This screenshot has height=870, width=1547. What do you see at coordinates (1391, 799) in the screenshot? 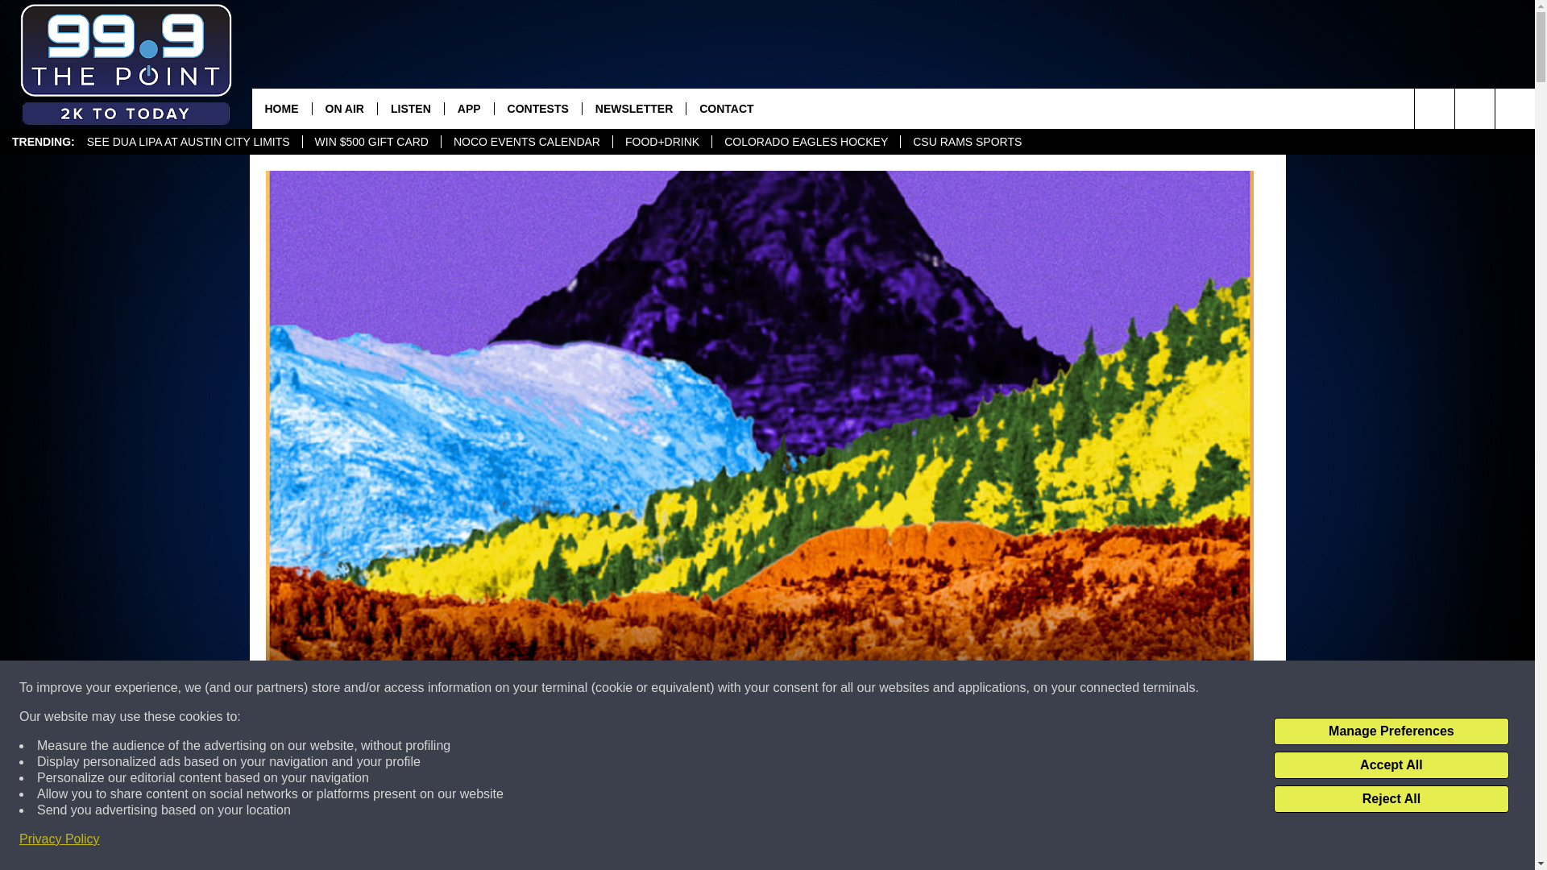
I see `Reject All` at bounding box center [1391, 799].